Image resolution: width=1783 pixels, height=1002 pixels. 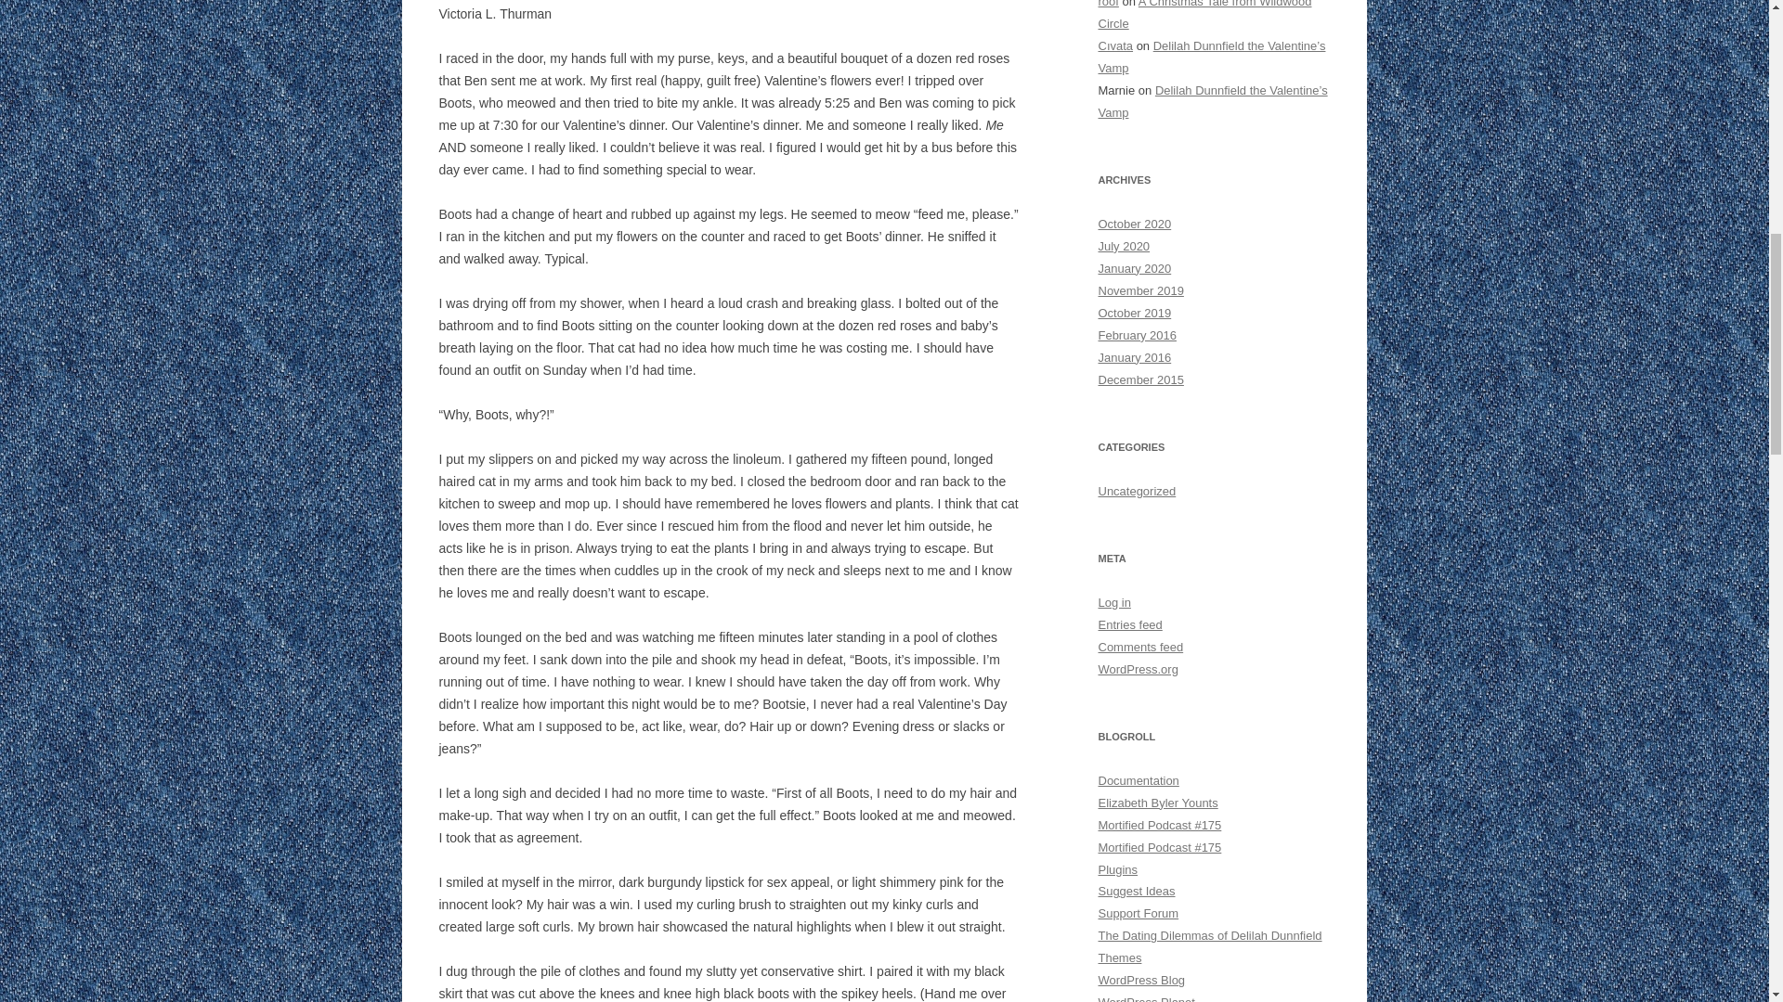 I want to click on roof, so click(x=1107, y=4).